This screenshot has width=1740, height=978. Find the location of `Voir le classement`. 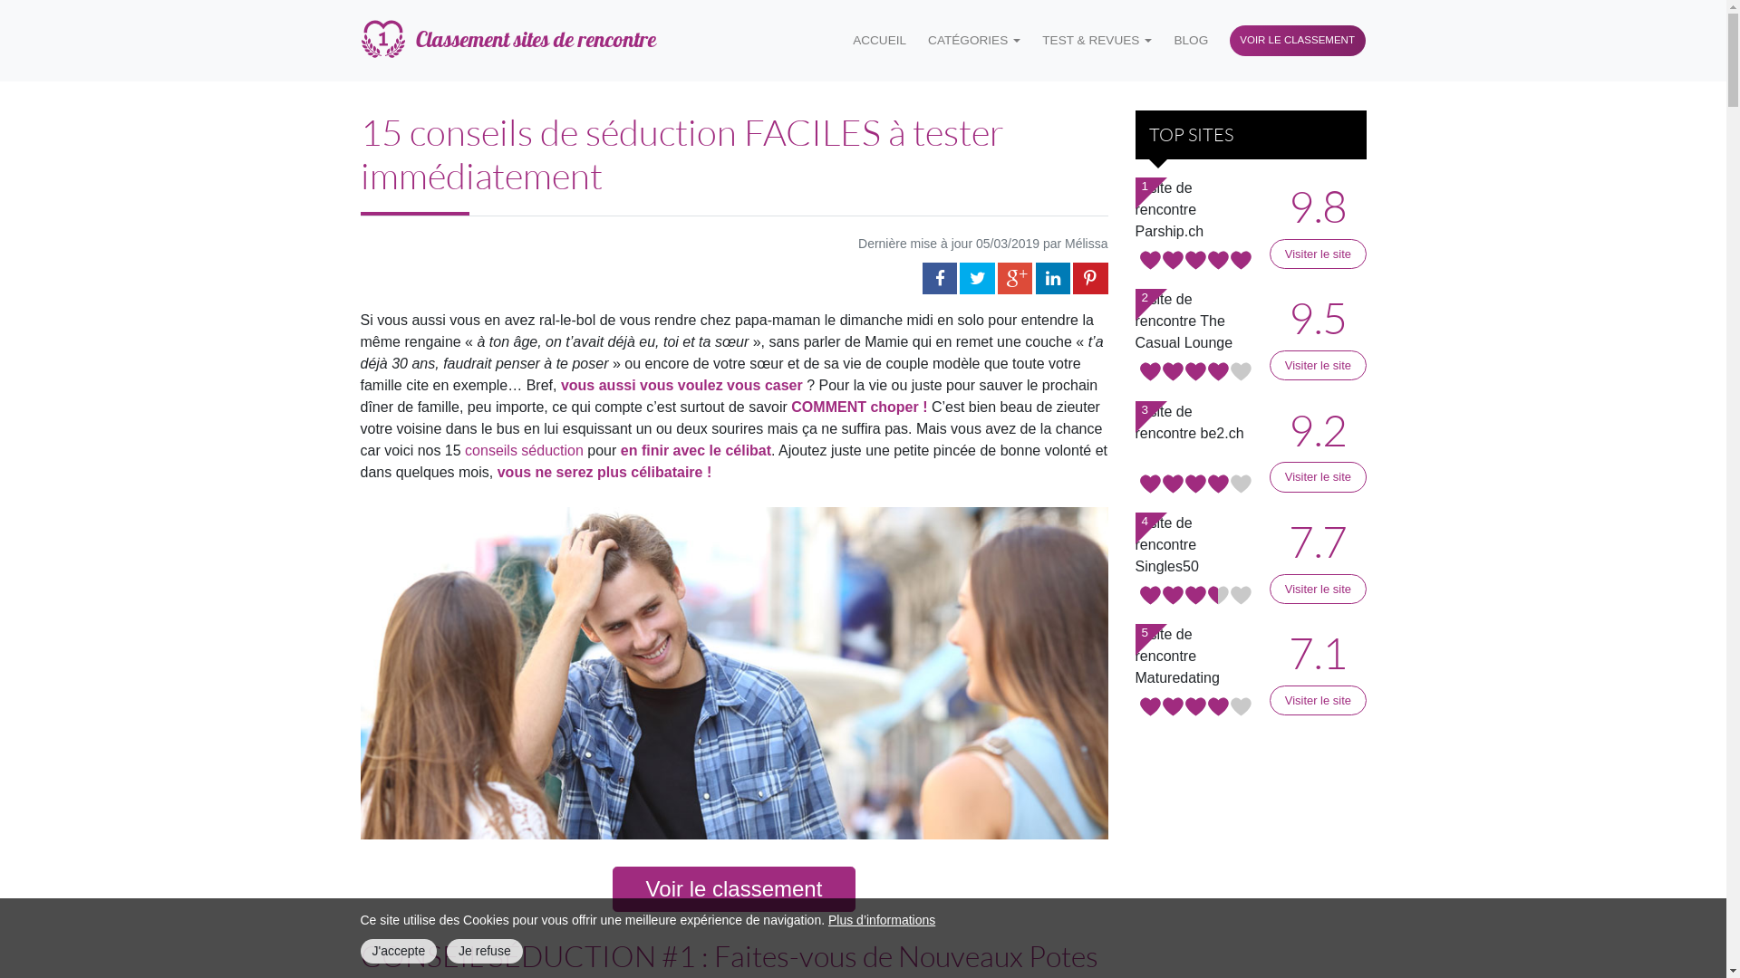

Voir le classement is located at coordinates (734, 889).